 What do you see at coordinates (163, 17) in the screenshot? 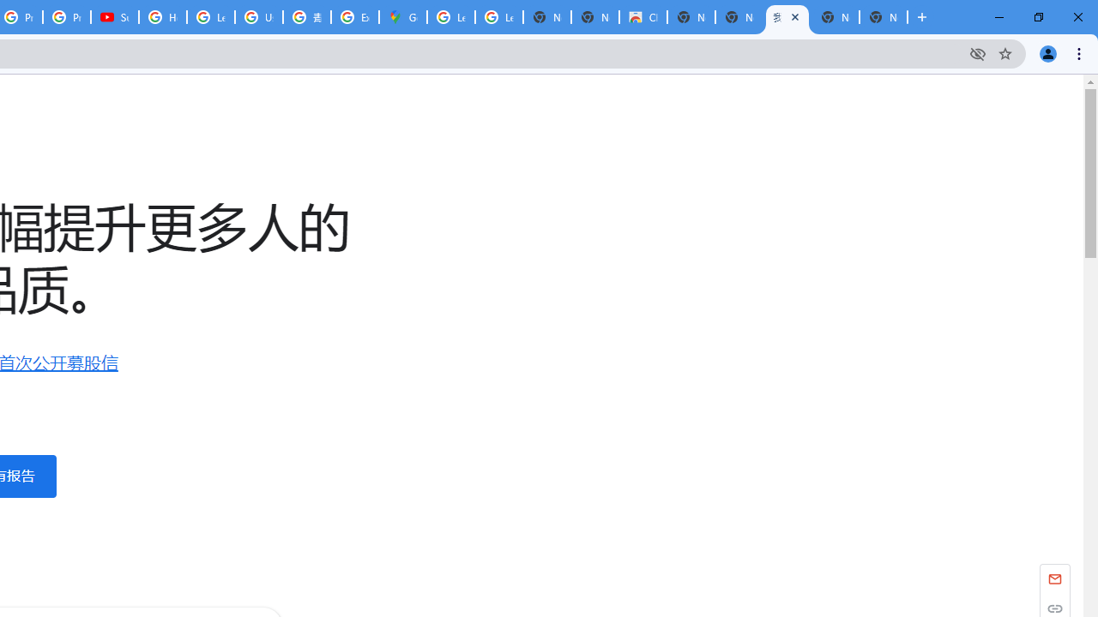
I see `How Chrome protects your passwords - Google Chrome Help` at bounding box center [163, 17].